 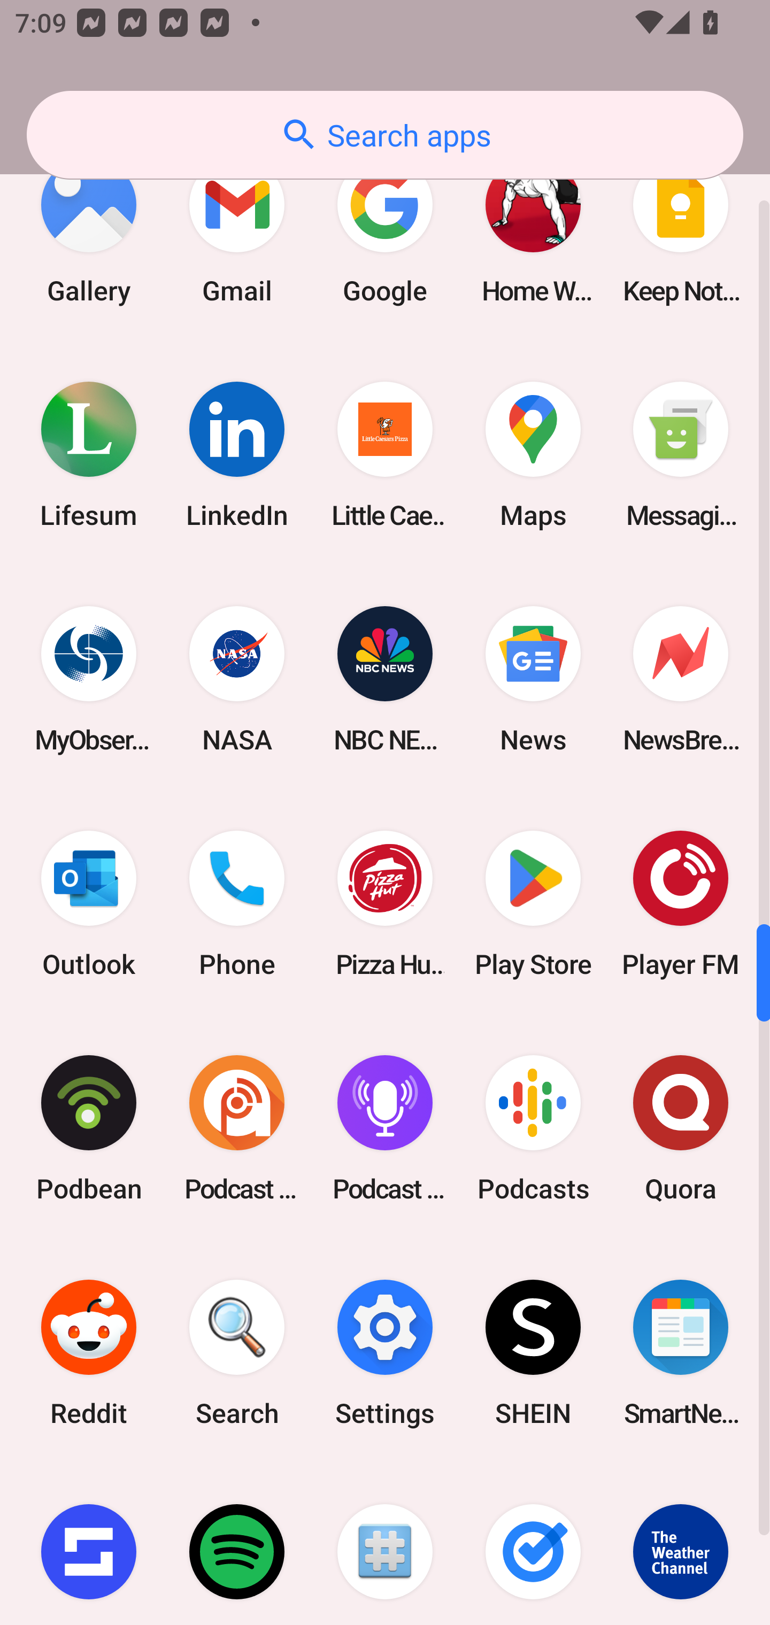 I want to click on Gallery, so click(x=89, y=230).